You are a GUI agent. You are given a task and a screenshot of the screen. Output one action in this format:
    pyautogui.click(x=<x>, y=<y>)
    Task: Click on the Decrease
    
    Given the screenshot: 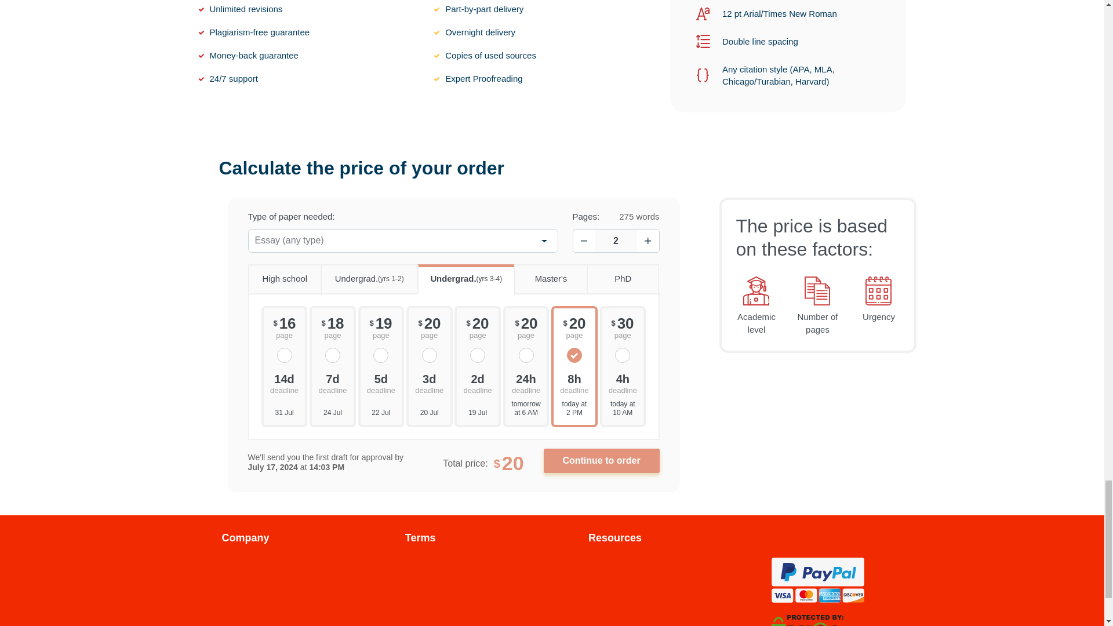 What is the action you would take?
    pyautogui.click(x=583, y=241)
    